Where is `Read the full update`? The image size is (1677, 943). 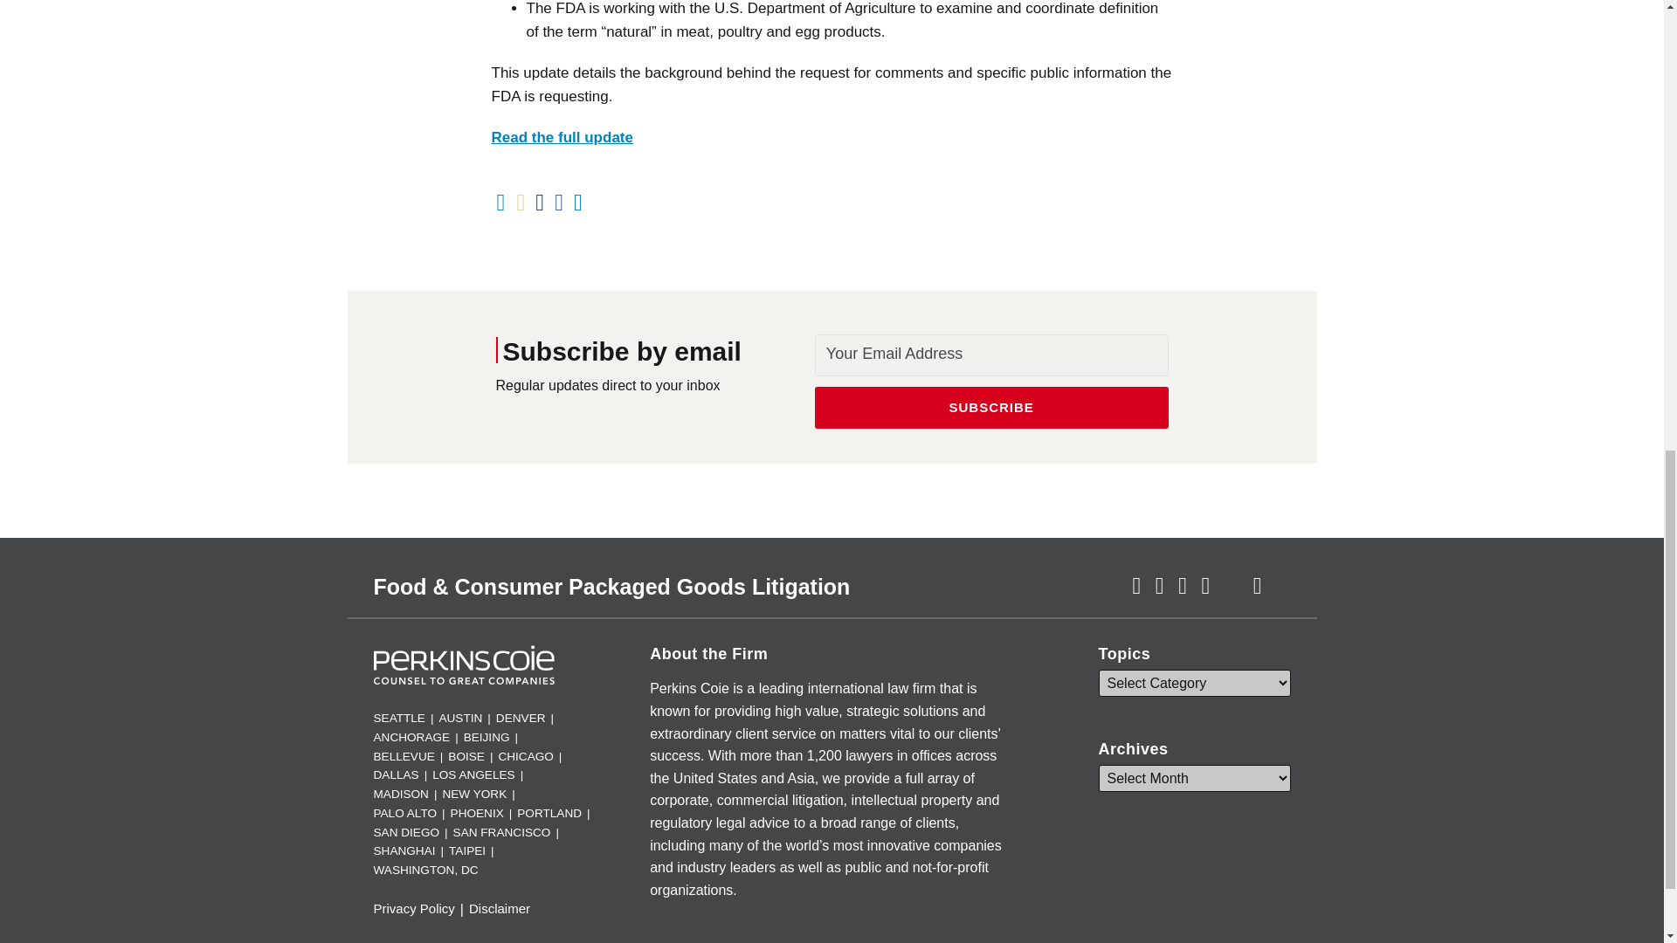 Read the full update is located at coordinates (561, 137).